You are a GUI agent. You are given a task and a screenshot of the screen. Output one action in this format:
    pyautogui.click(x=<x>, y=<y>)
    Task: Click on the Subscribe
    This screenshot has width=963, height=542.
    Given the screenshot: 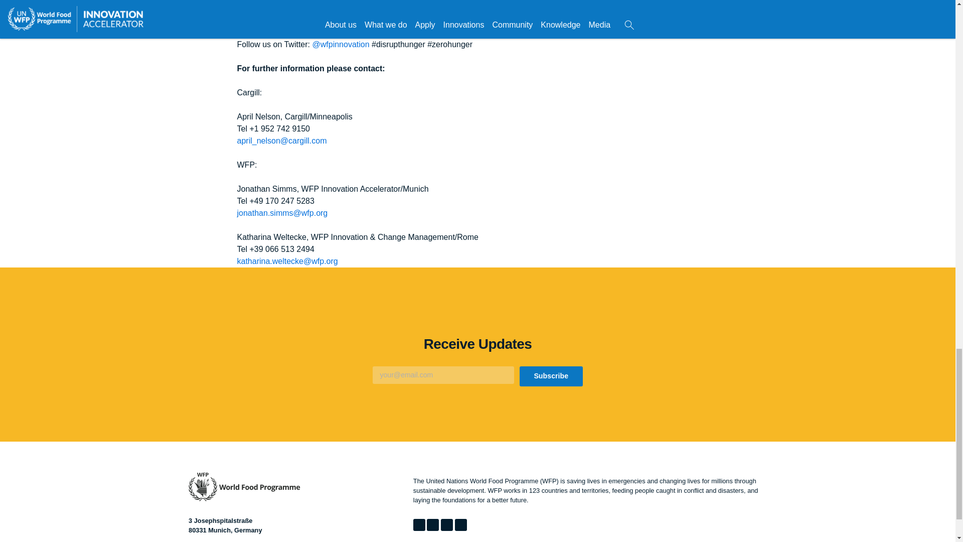 What is the action you would take?
    pyautogui.click(x=551, y=376)
    